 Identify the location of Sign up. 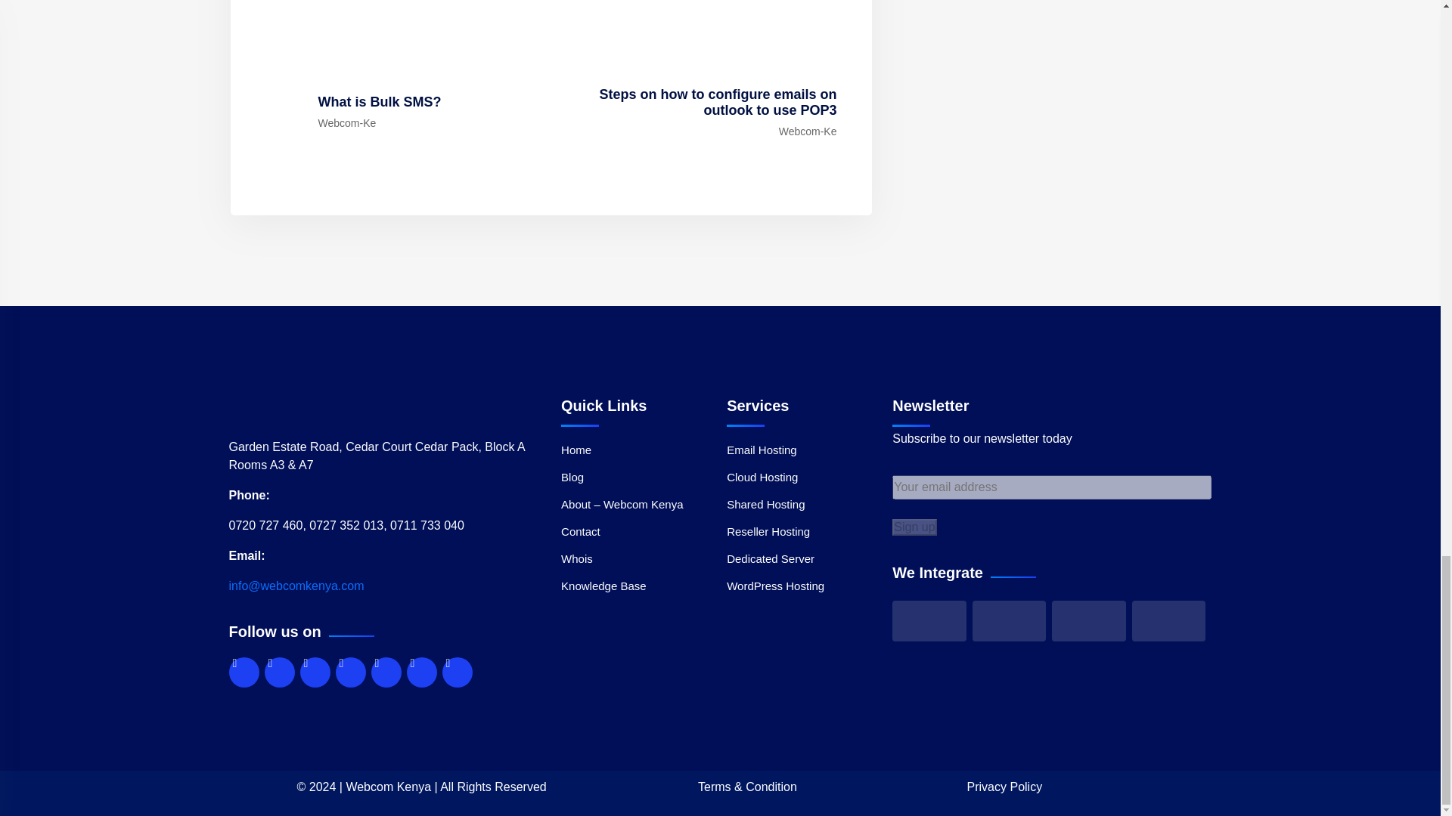
(914, 527).